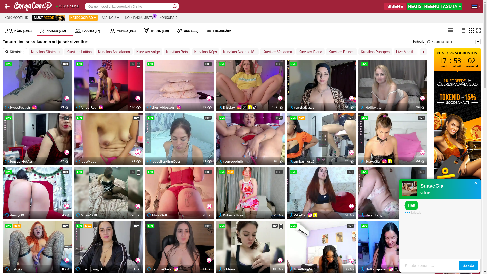 This screenshot has height=274, width=487. What do you see at coordinates (79, 52) in the screenshot?
I see `Kurvikas Latiina` at bounding box center [79, 52].